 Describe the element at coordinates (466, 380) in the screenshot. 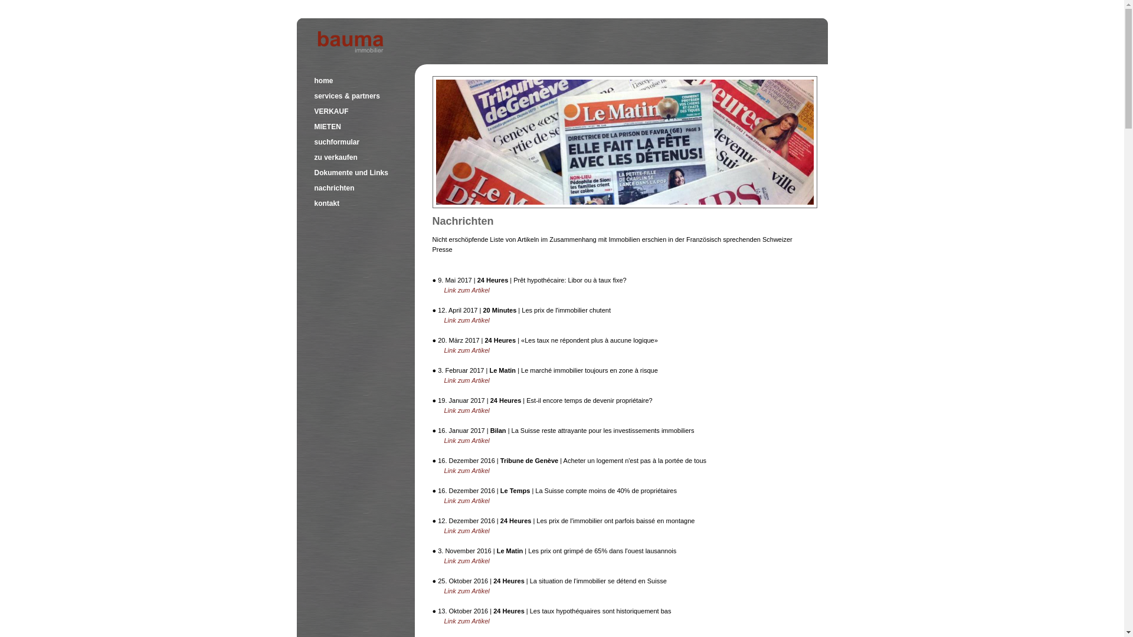

I see `Link zum Artikel` at that location.